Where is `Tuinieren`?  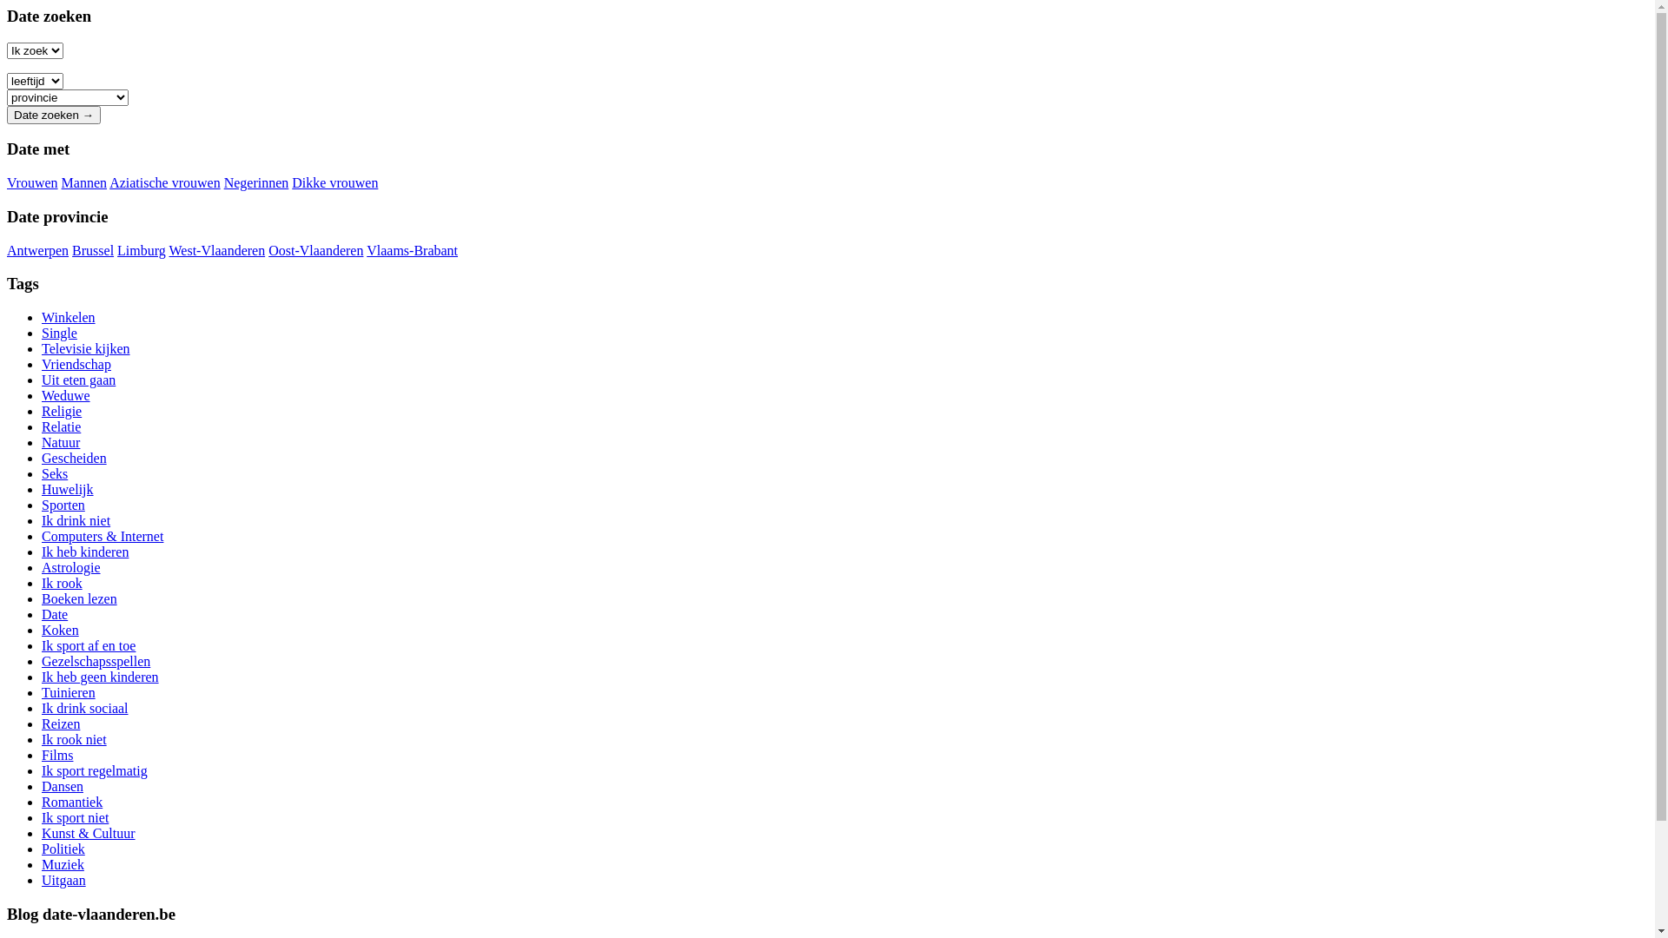
Tuinieren is located at coordinates (69, 693).